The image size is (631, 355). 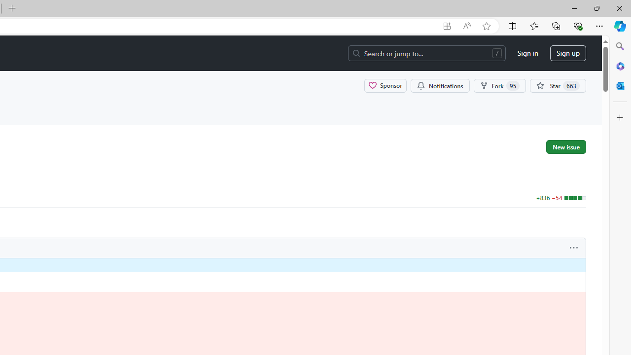 What do you see at coordinates (566, 146) in the screenshot?
I see `New issue` at bounding box center [566, 146].